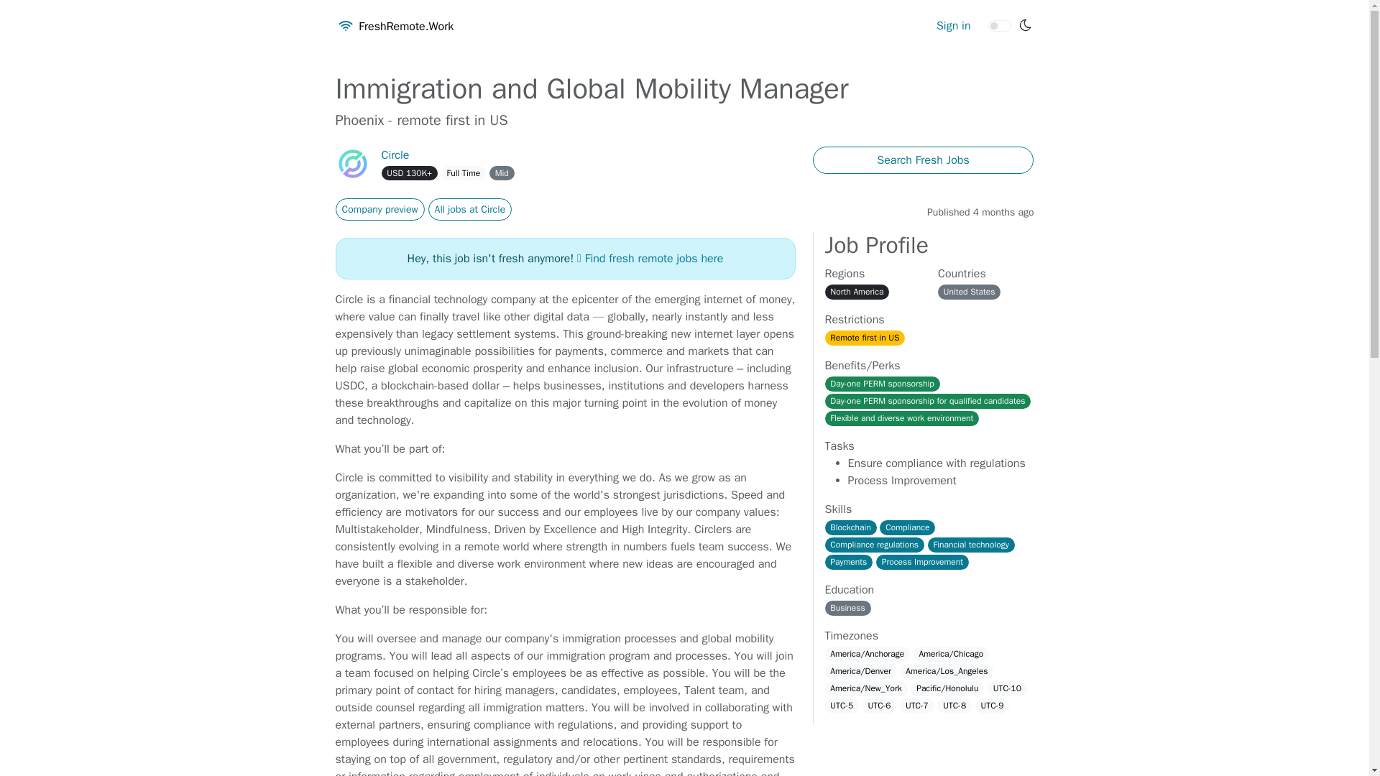 The width and height of the screenshot is (1380, 776). Describe the element at coordinates (850, 562) in the screenshot. I see `Payments` at that location.